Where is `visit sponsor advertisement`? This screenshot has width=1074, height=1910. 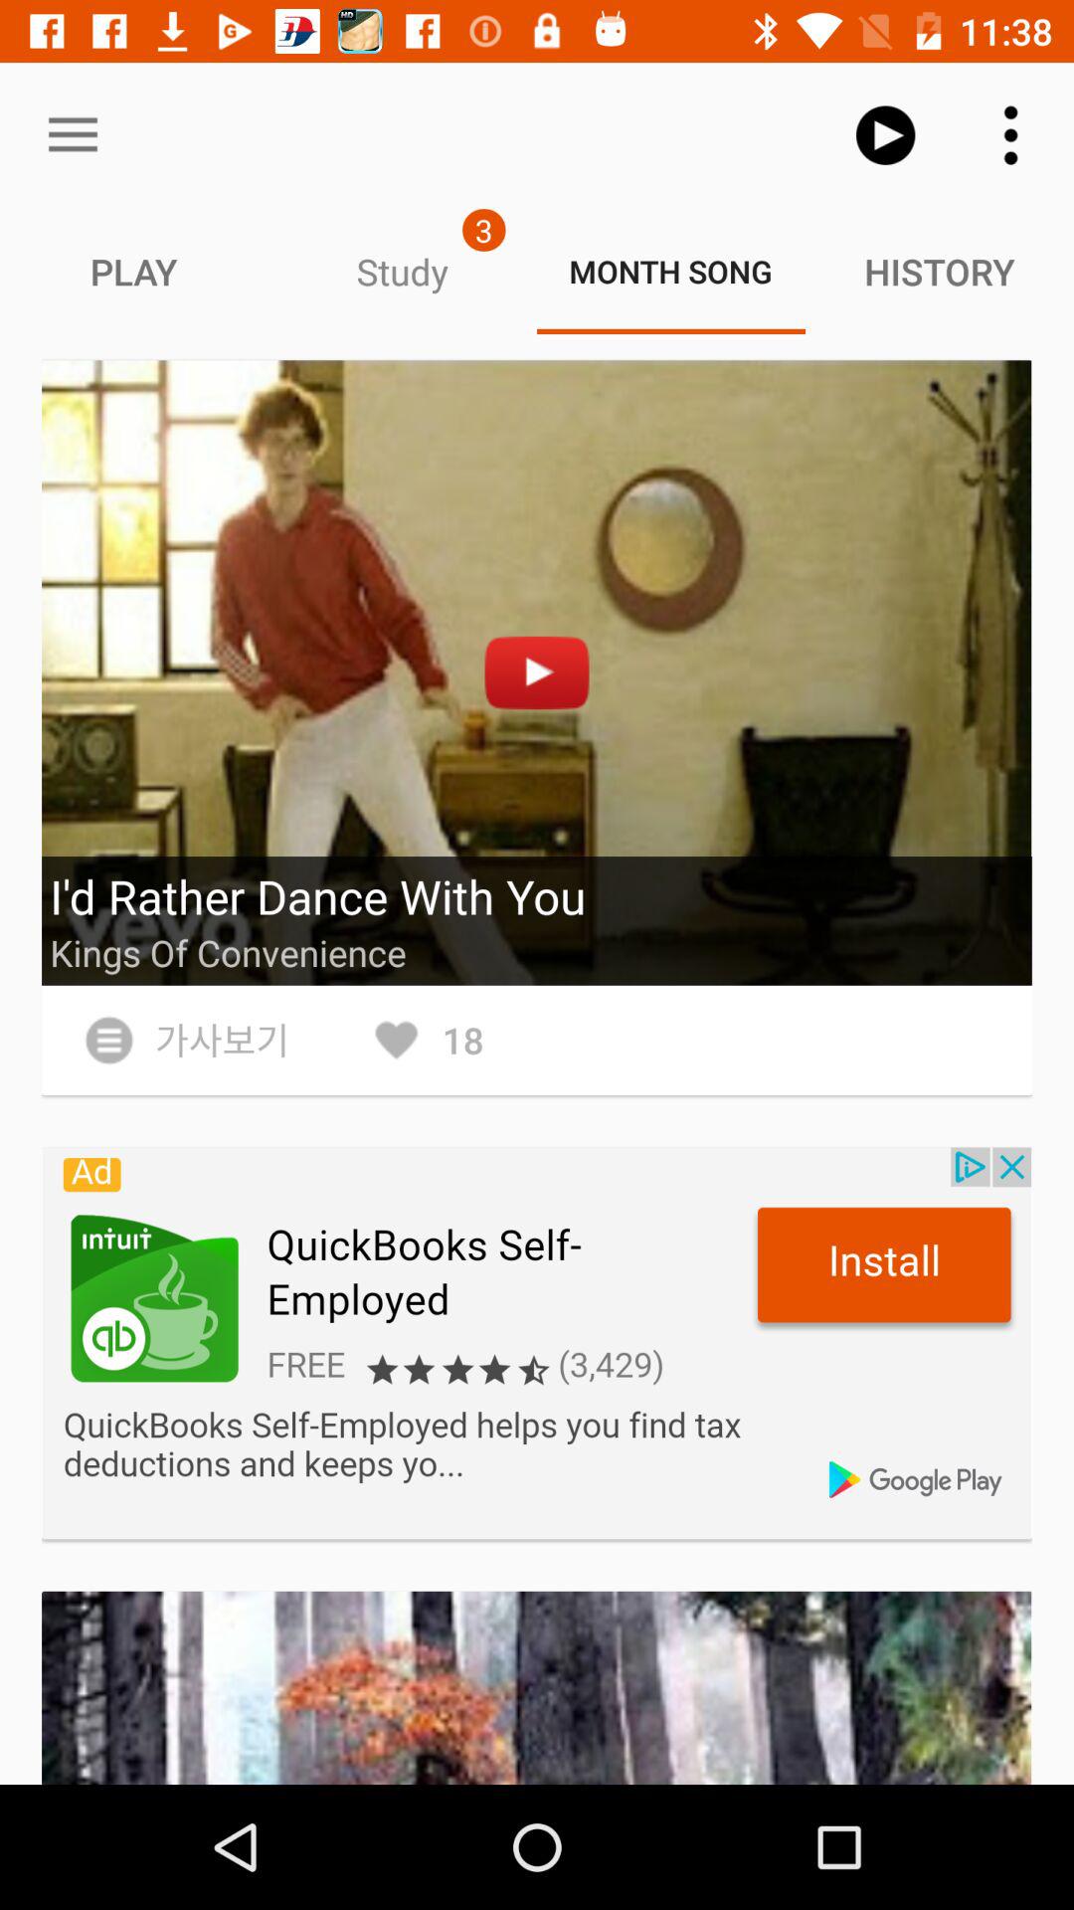
visit sponsor advertisement is located at coordinates (537, 1343).